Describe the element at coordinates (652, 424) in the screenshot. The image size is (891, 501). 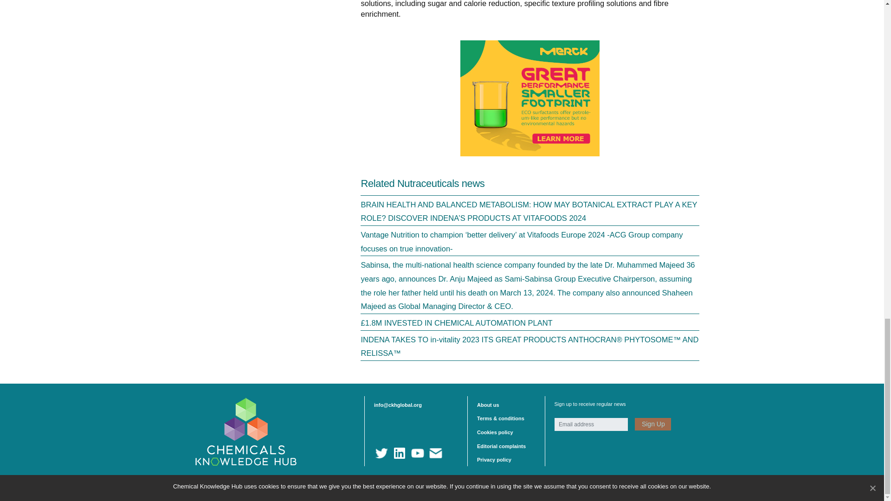
I see `Sign Up` at that location.